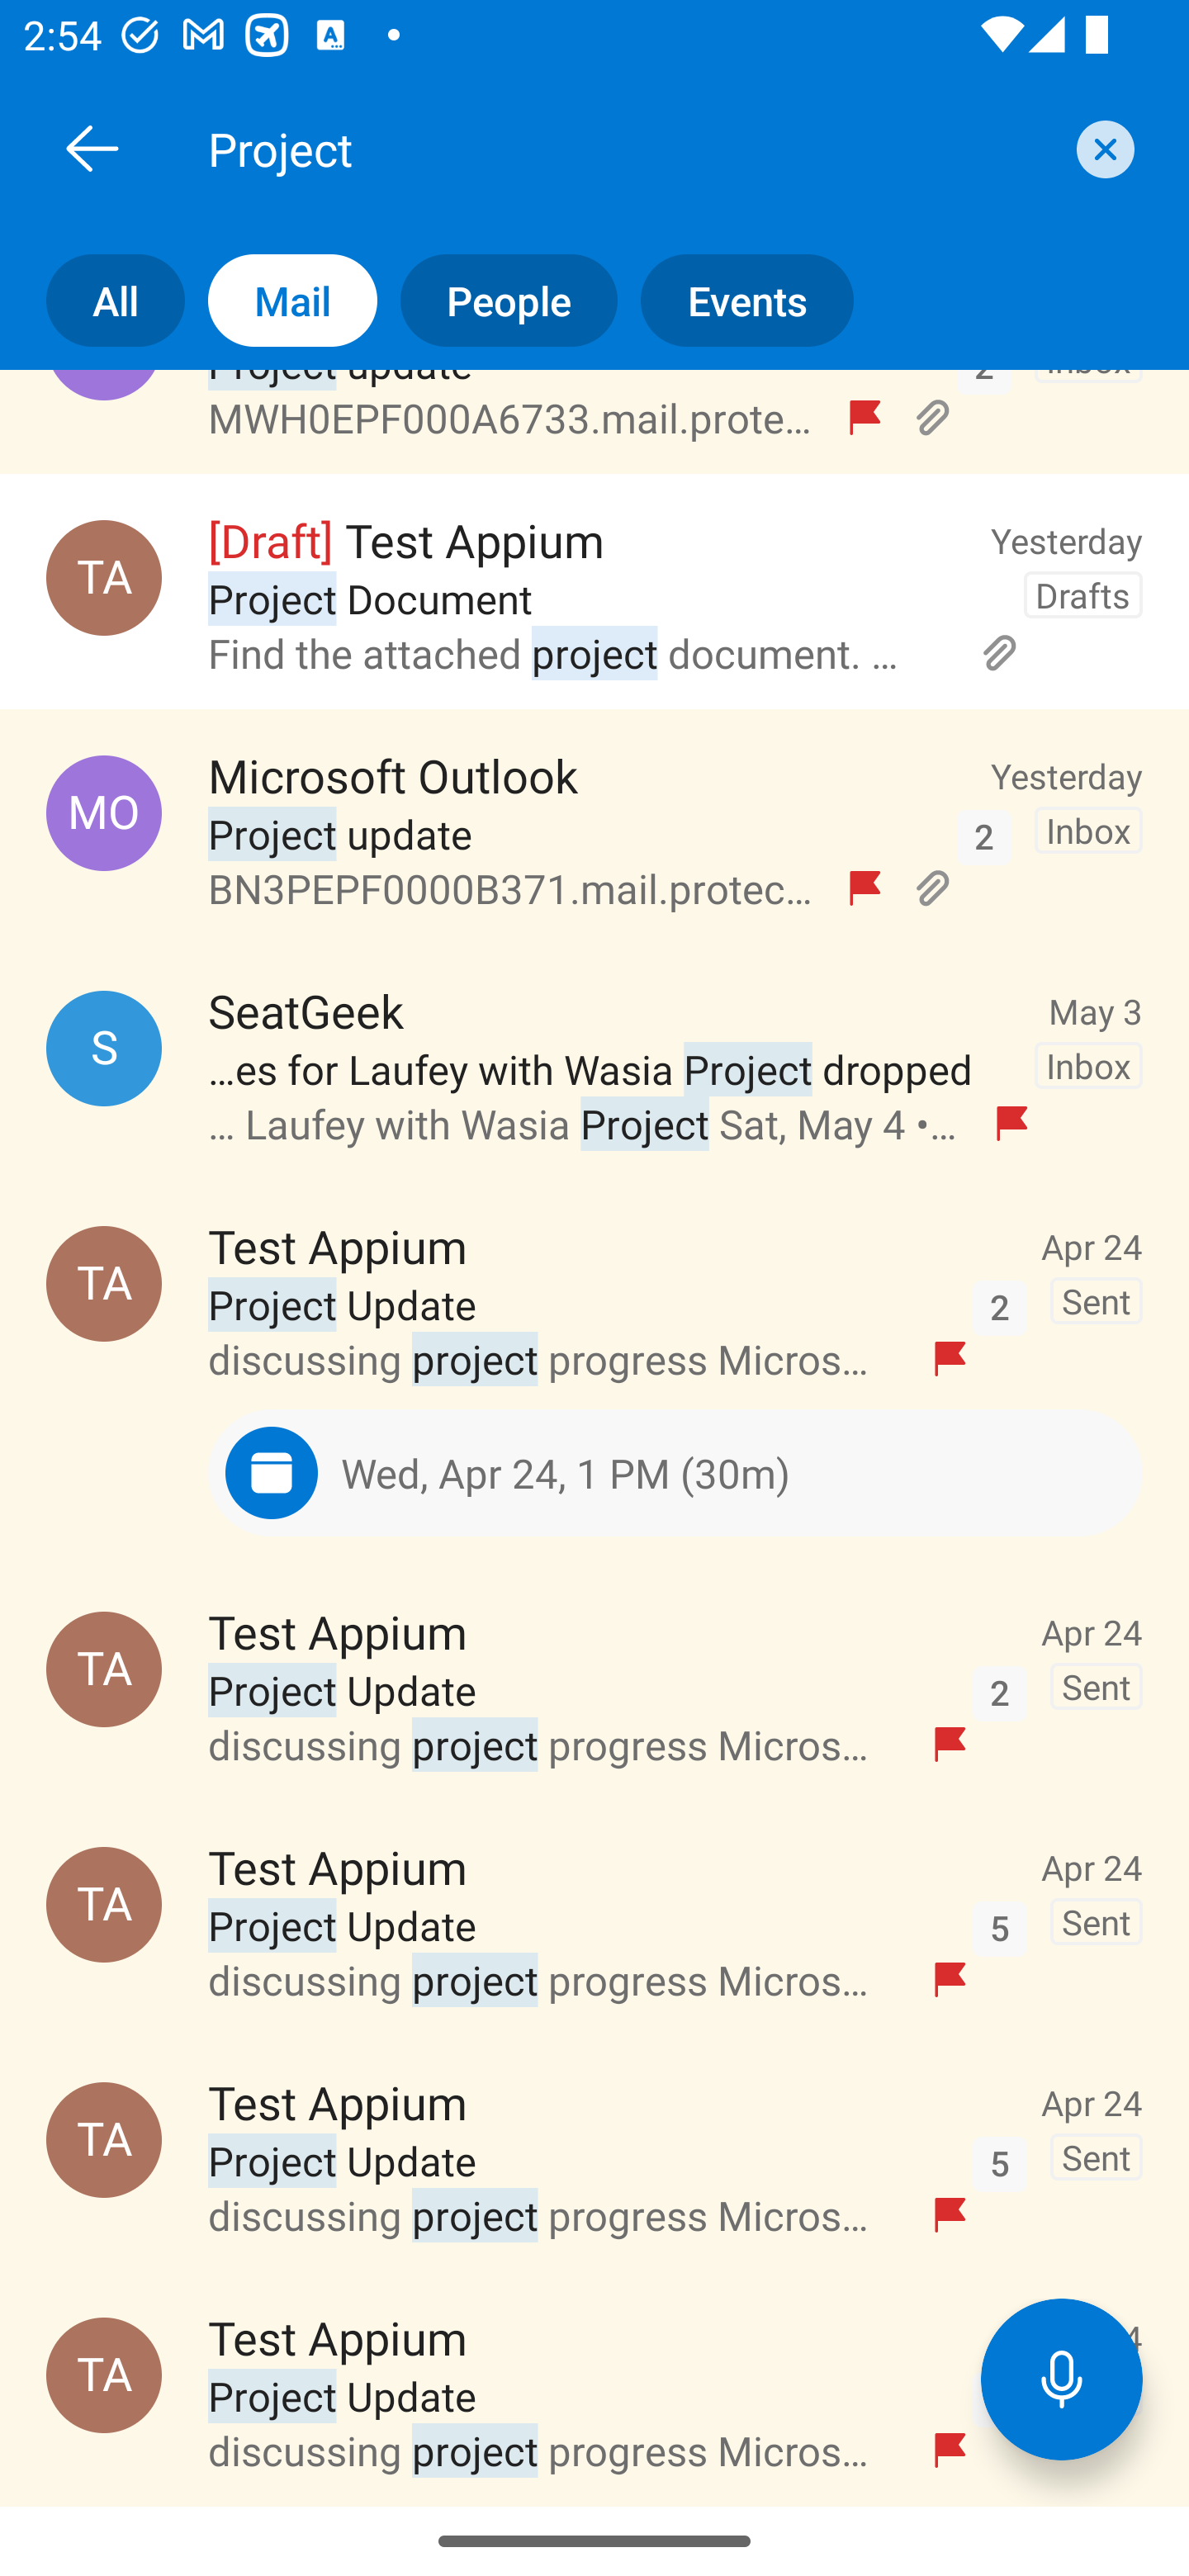  What do you see at coordinates (735, 301) in the screenshot?
I see `Events` at bounding box center [735, 301].